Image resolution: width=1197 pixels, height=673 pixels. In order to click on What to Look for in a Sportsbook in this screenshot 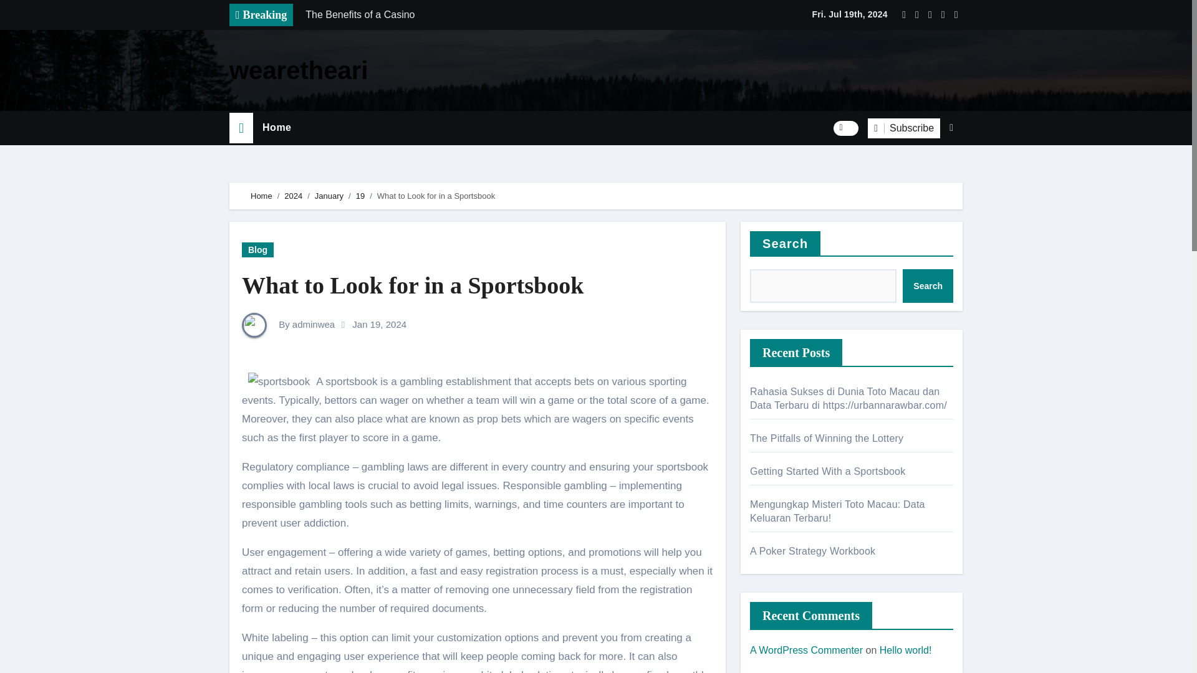, I will do `click(413, 285)`.